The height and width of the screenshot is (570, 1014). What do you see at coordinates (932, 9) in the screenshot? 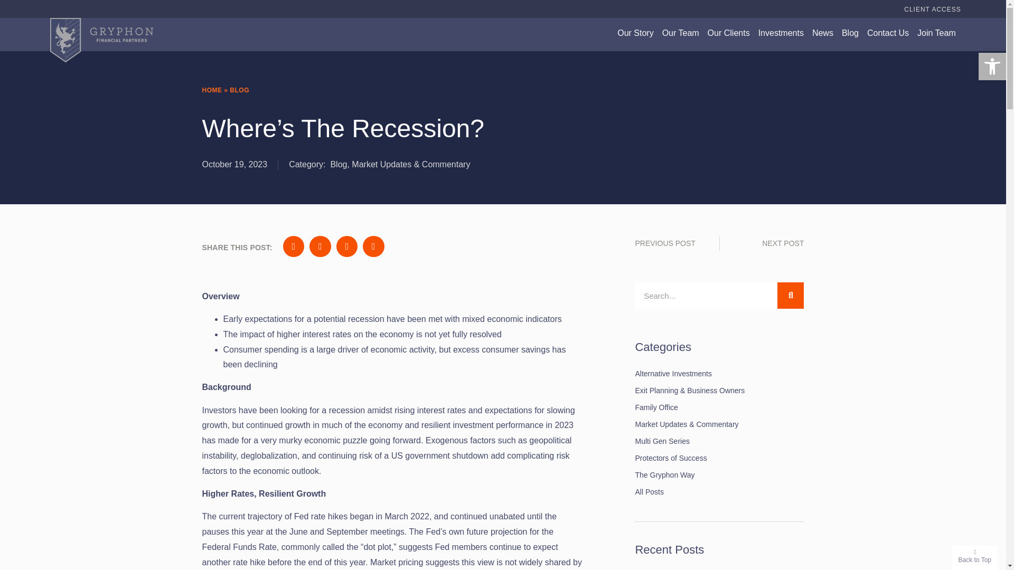
I see `CLIENT ACCESS` at bounding box center [932, 9].